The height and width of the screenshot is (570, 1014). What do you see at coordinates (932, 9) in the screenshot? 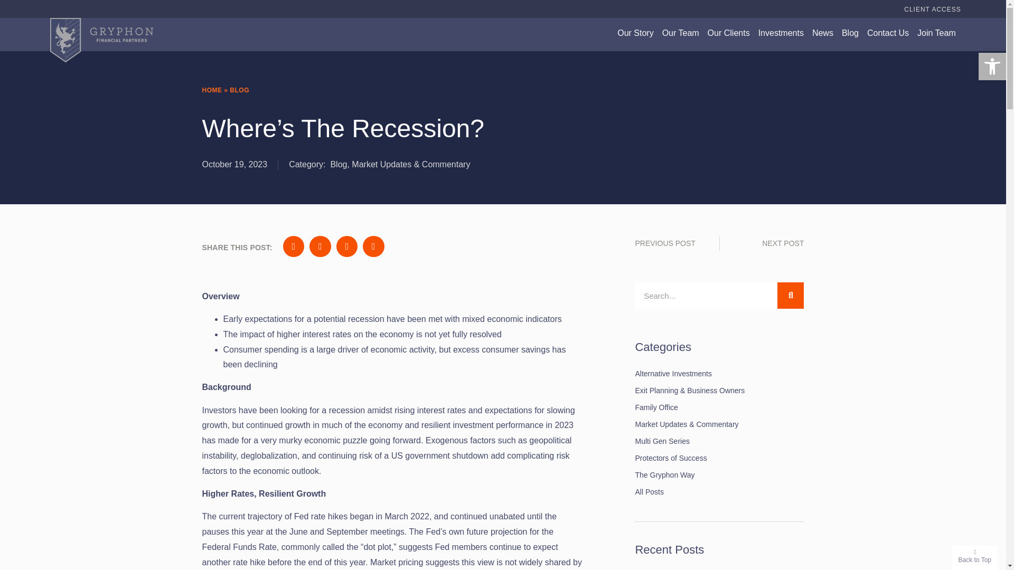
I see `CLIENT ACCESS` at bounding box center [932, 9].